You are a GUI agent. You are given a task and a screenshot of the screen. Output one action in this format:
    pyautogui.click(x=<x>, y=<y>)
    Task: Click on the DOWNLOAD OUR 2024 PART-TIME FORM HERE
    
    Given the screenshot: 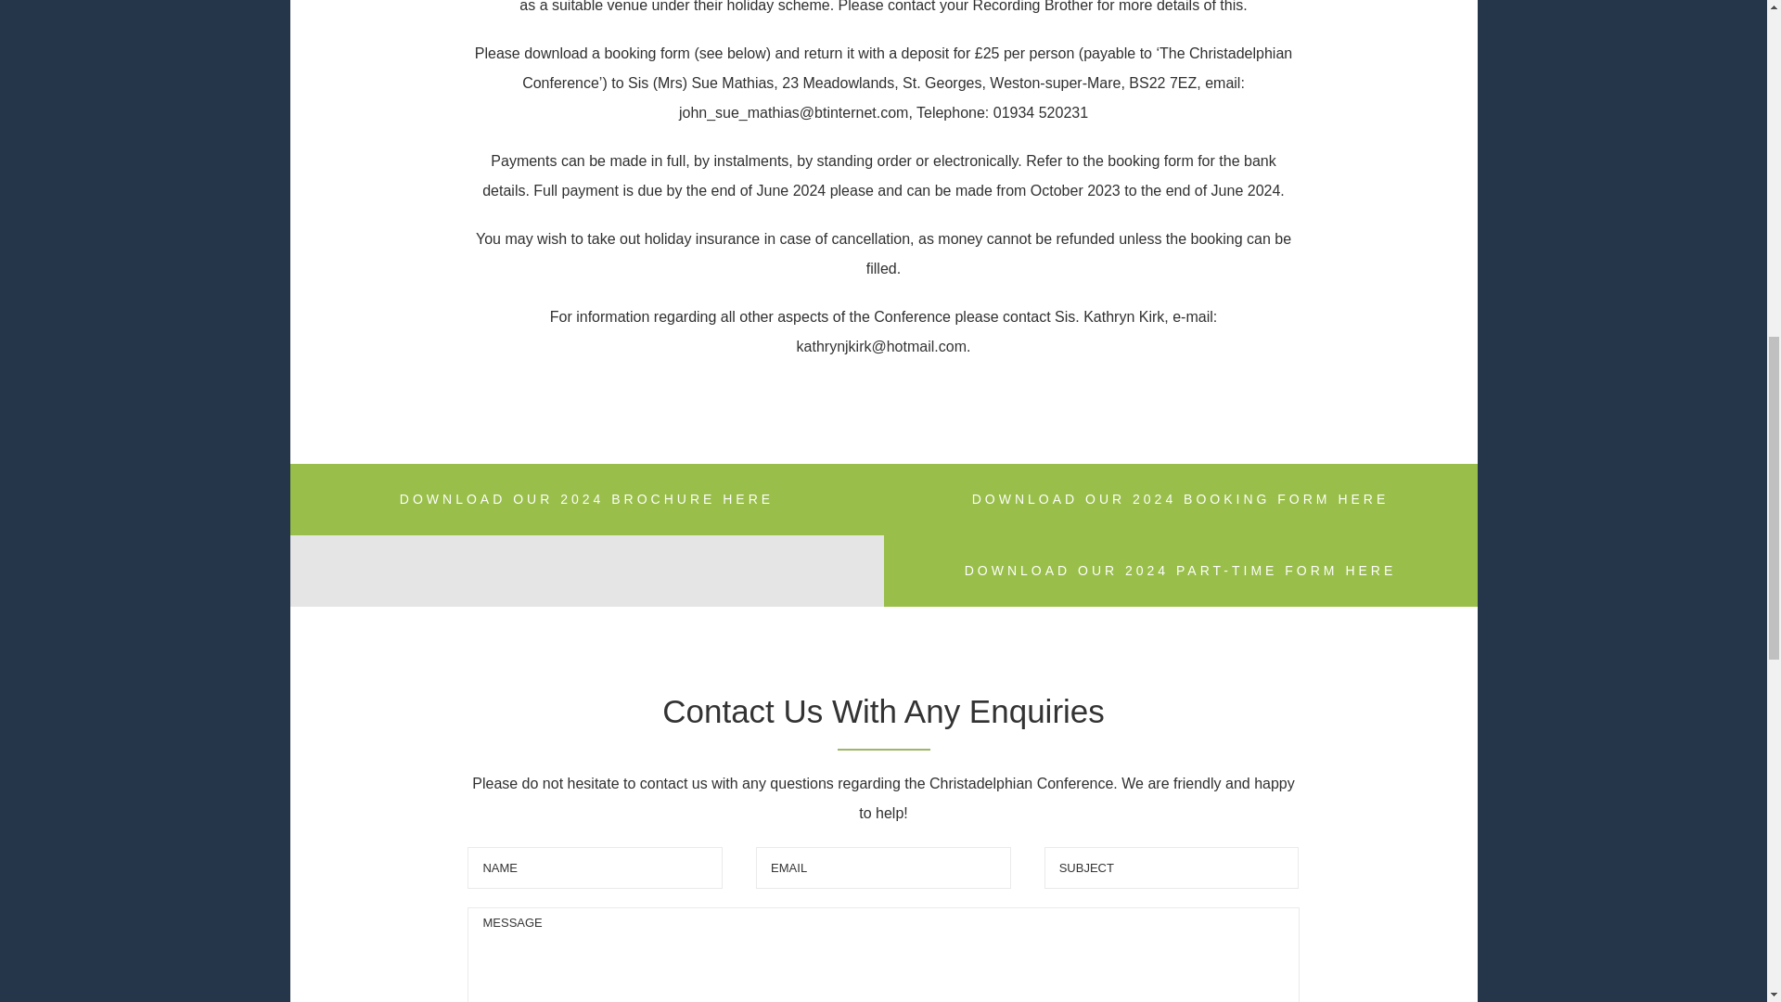 What is the action you would take?
    pyautogui.click(x=1180, y=571)
    